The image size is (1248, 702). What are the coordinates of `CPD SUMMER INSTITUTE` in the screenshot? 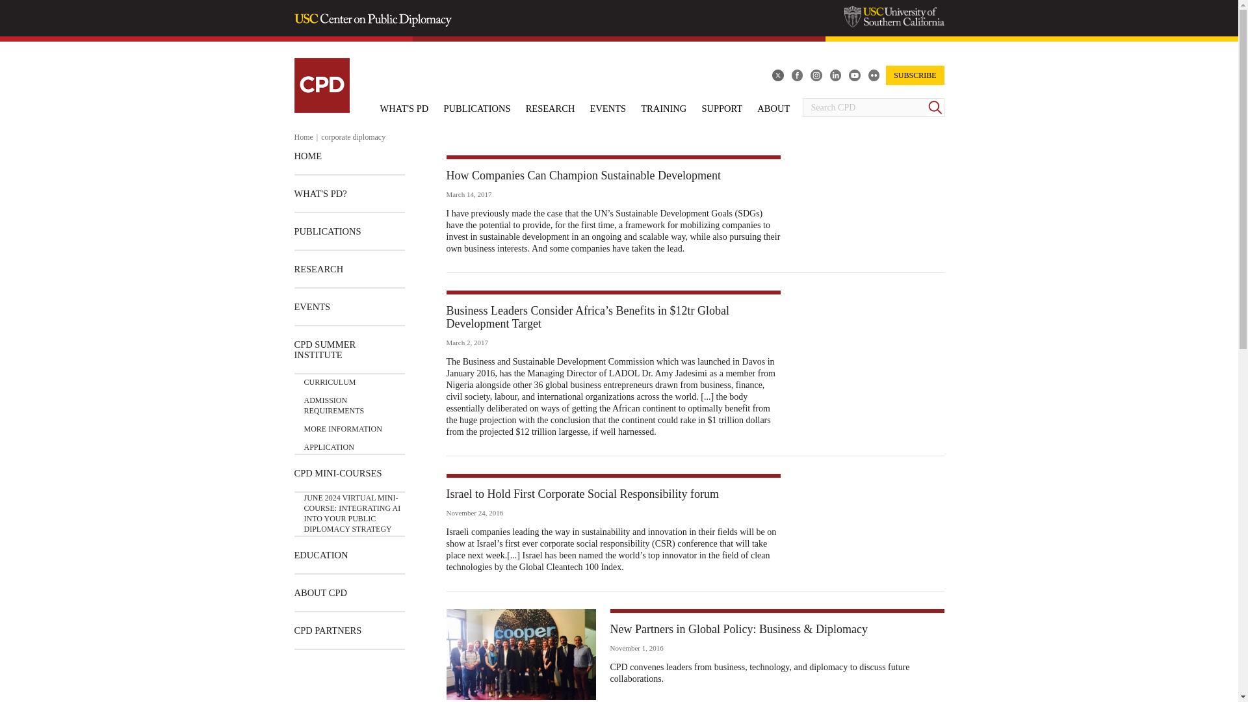 It's located at (348, 350).